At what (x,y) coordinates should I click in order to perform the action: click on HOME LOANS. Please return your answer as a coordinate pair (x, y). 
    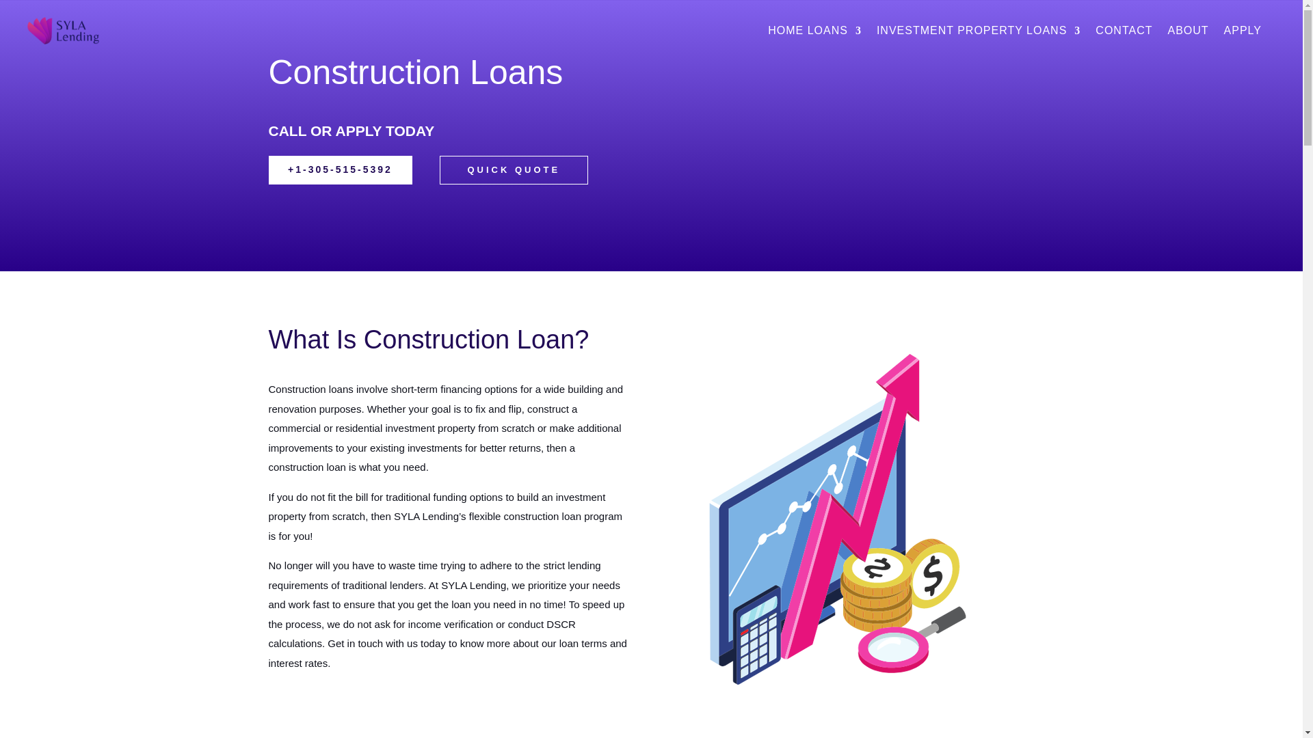
    Looking at the image, I should click on (814, 33).